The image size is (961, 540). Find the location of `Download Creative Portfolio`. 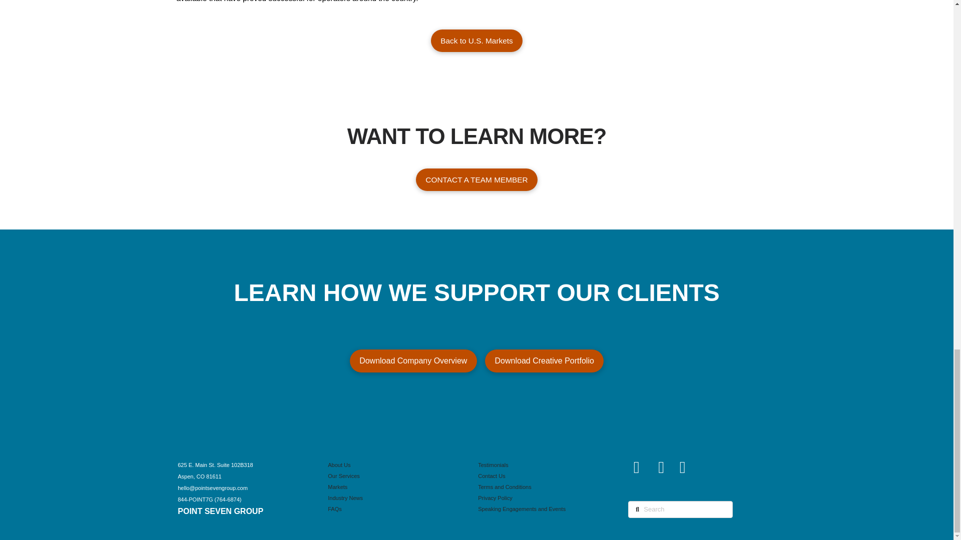

Download Creative Portfolio is located at coordinates (545, 361).